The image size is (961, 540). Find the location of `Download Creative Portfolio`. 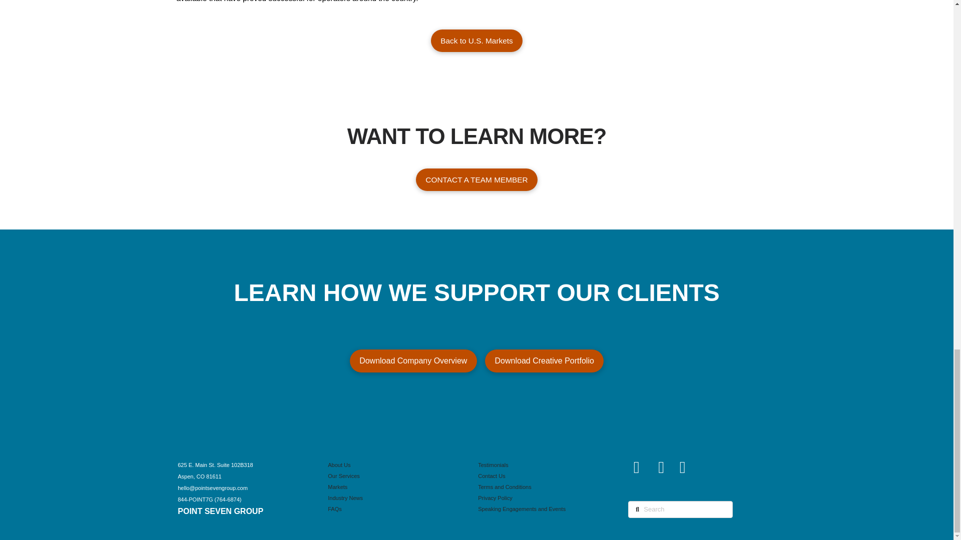

Download Creative Portfolio is located at coordinates (545, 361).